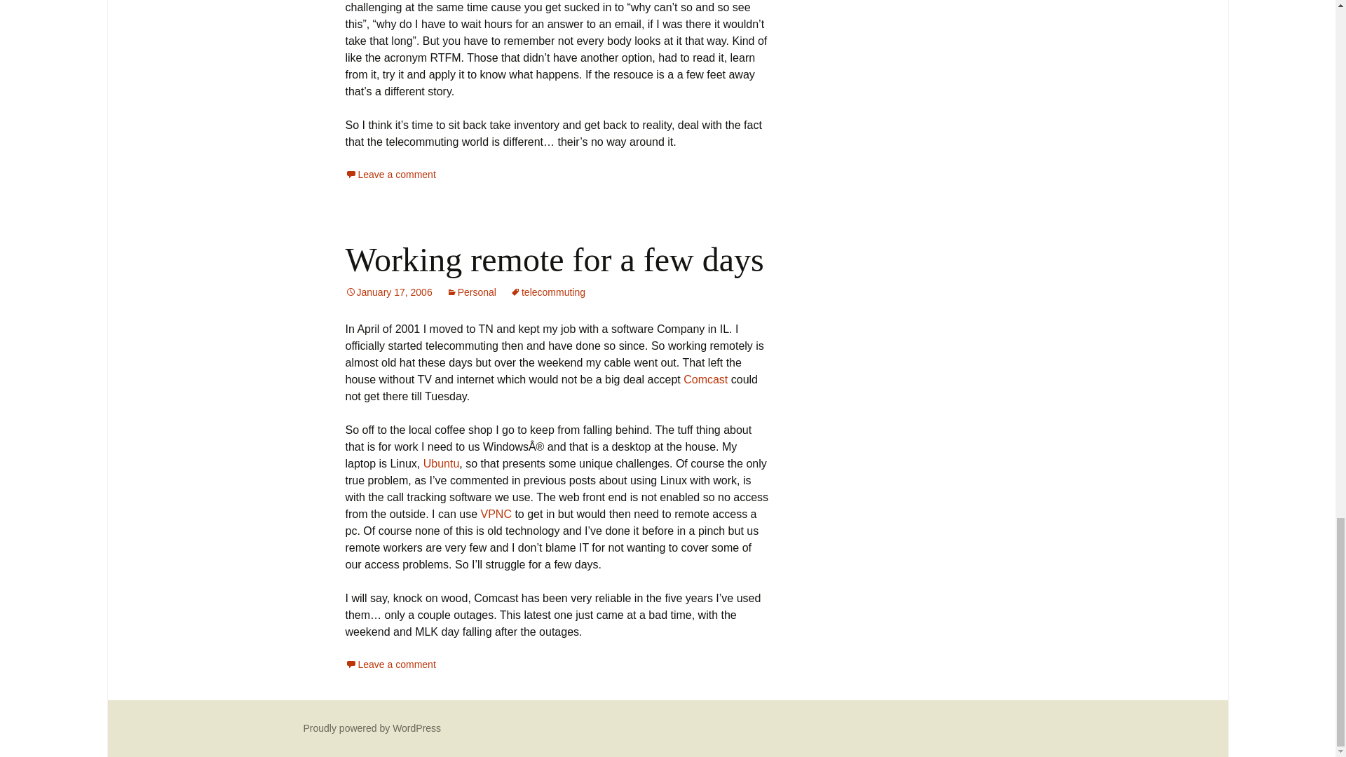 The width and height of the screenshot is (1346, 757). What do you see at coordinates (372, 728) in the screenshot?
I see `Proudly powered by WordPress` at bounding box center [372, 728].